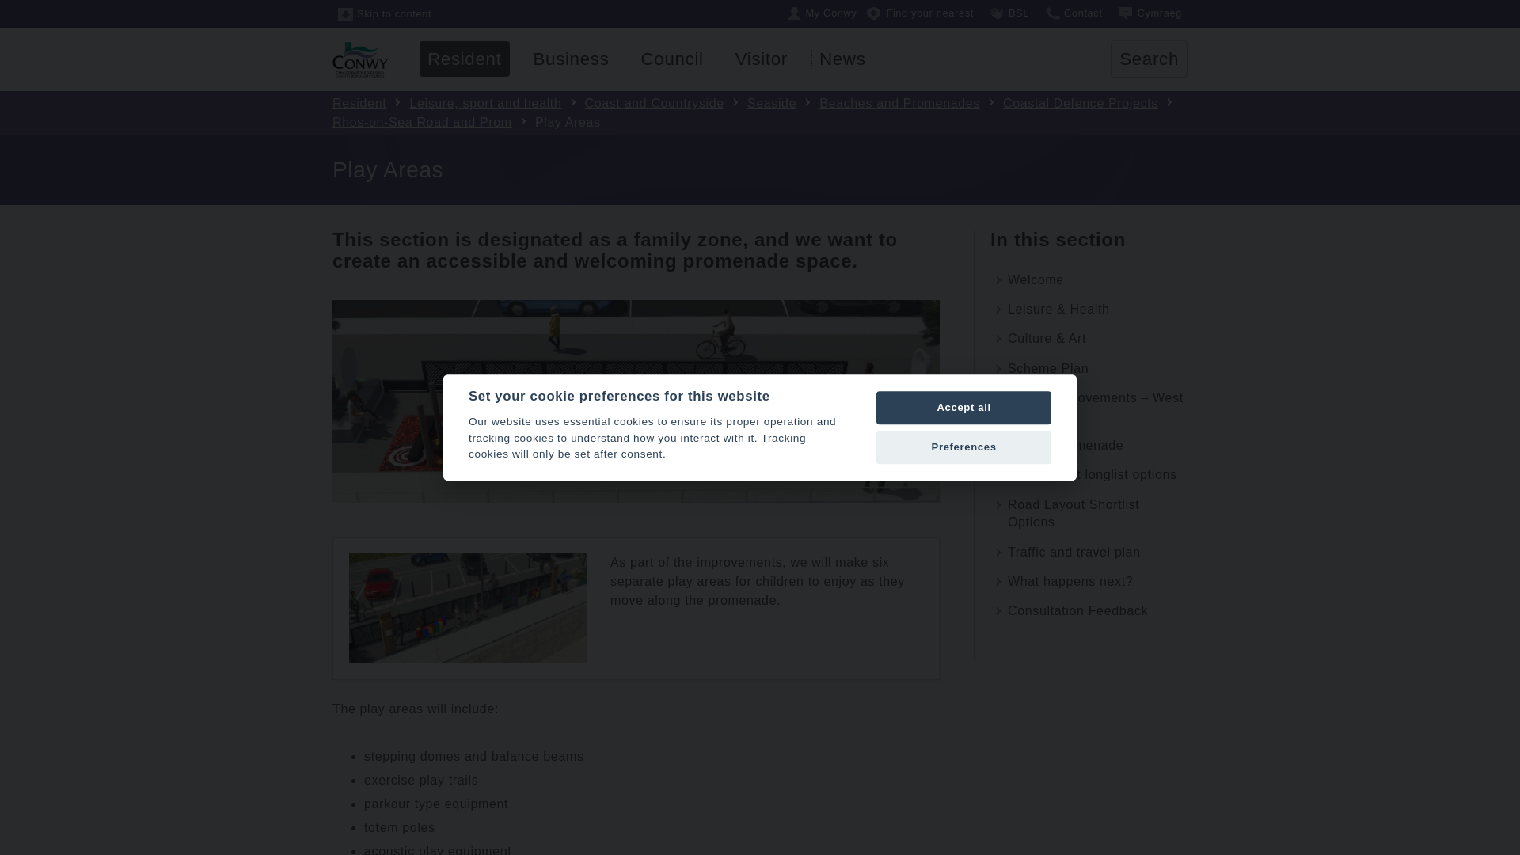 Image resolution: width=1520 pixels, height=855 pixels. What do you see at coordinates (1149, 13) in the screenshot?
I see `Cymraeg` at bounding box center [1149, 13].